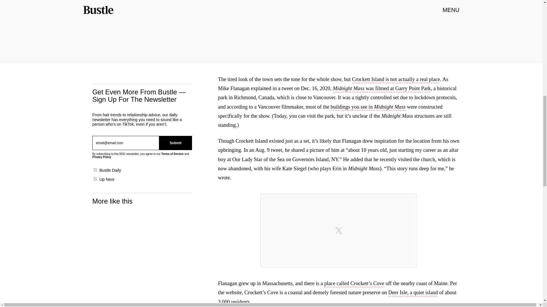 The image size is (547, 307). I want to click on Crockett Island is not actually a real place, so click(396, 80).